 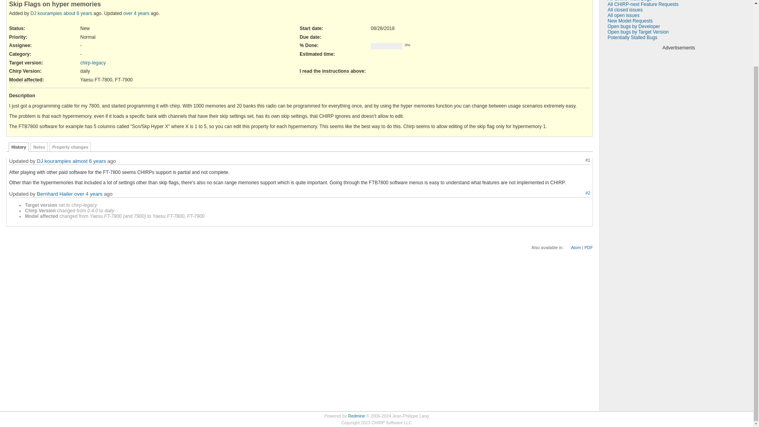 I want to click on All open issues, so click(x=624, y=15).